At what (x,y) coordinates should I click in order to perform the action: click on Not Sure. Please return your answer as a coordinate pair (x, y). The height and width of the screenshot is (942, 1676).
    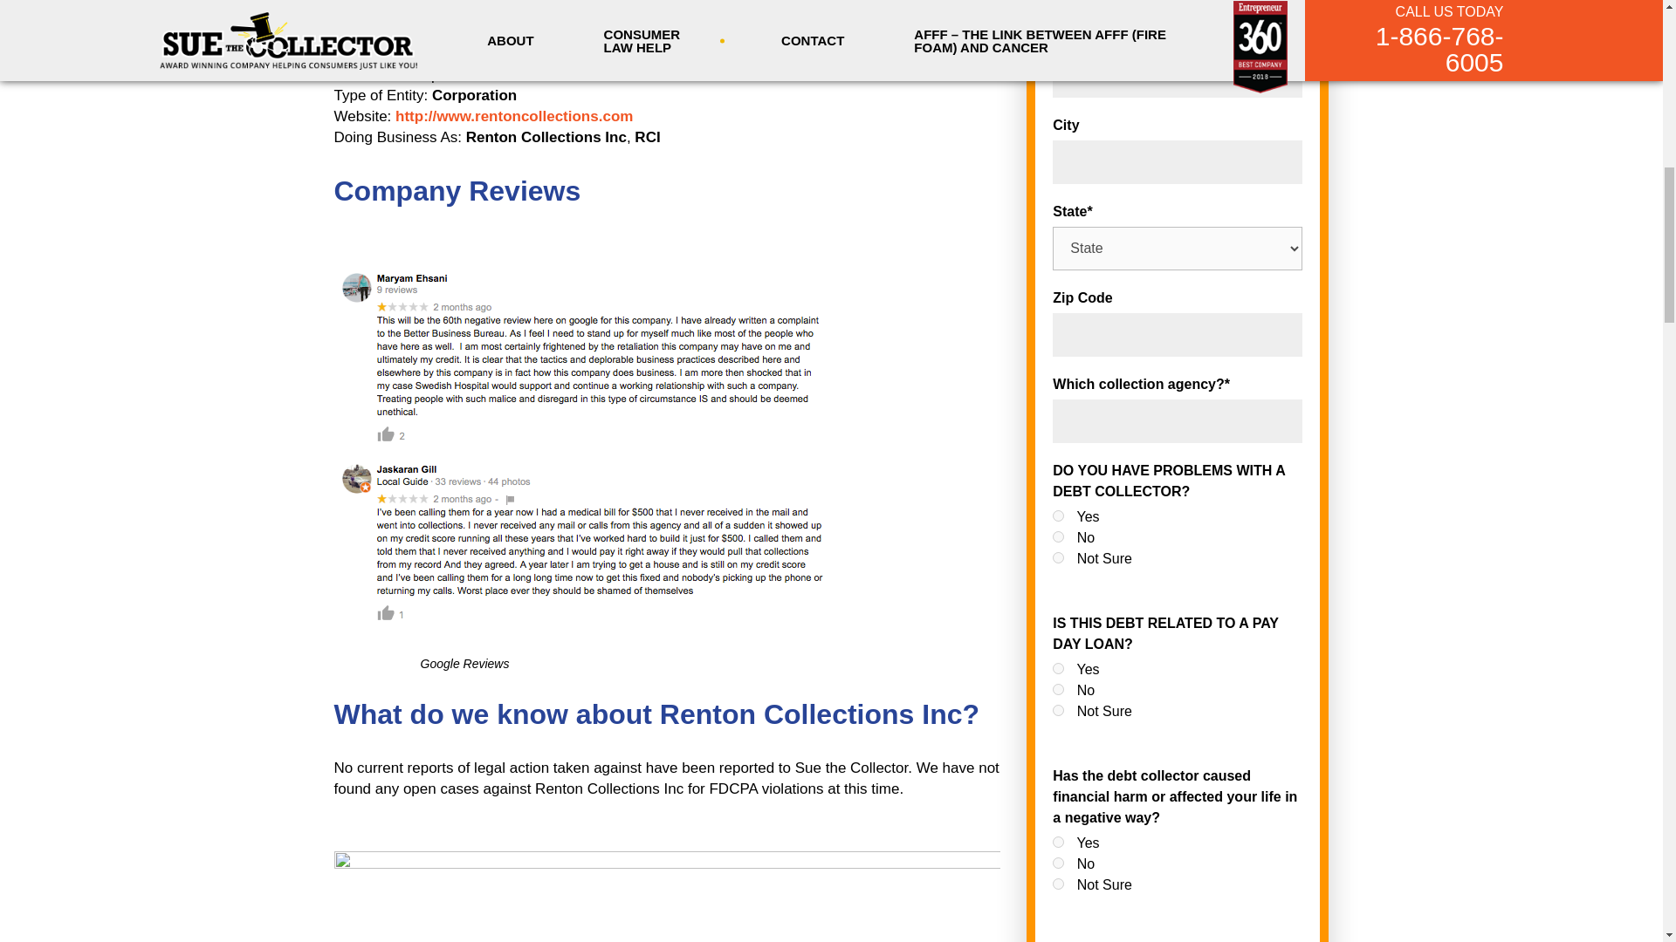
    Looking at the image, I should click on (1058, 710).